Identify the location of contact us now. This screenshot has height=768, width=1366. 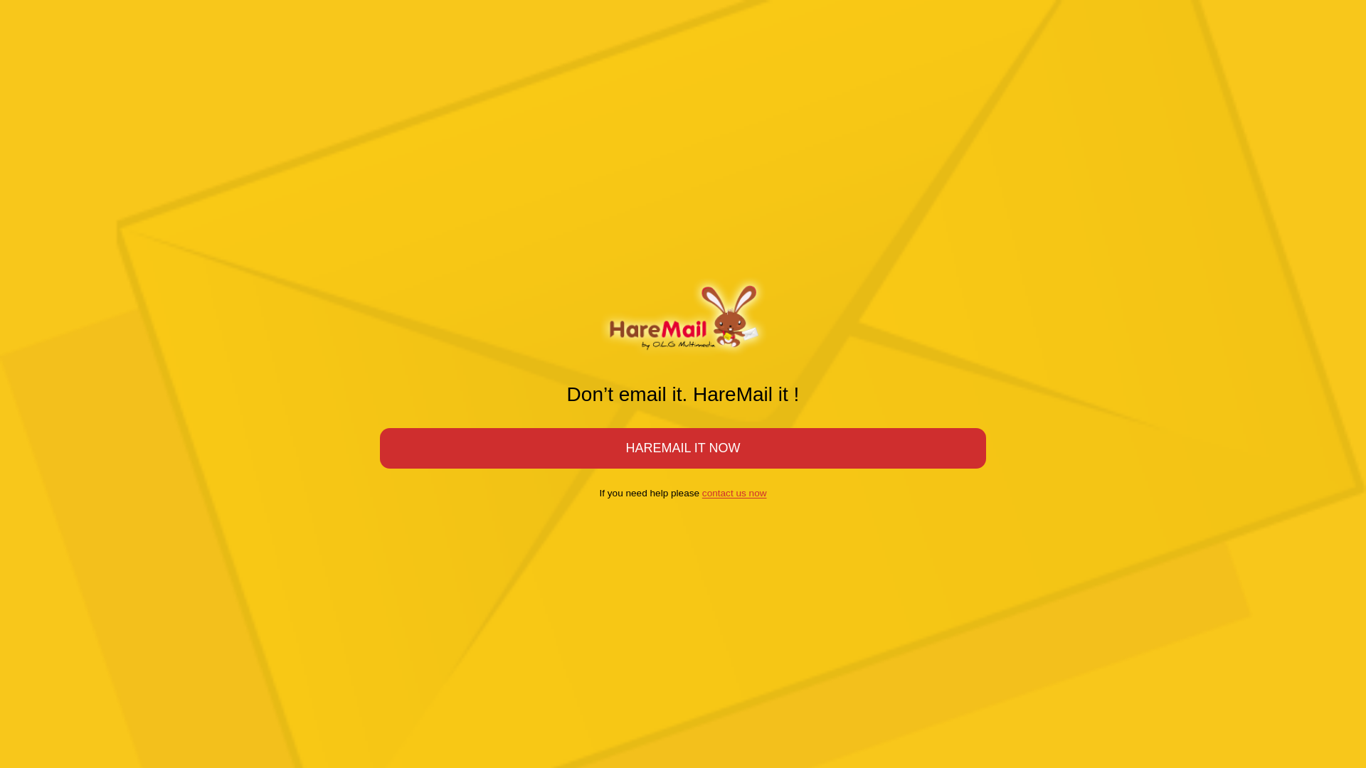
(734, 494).